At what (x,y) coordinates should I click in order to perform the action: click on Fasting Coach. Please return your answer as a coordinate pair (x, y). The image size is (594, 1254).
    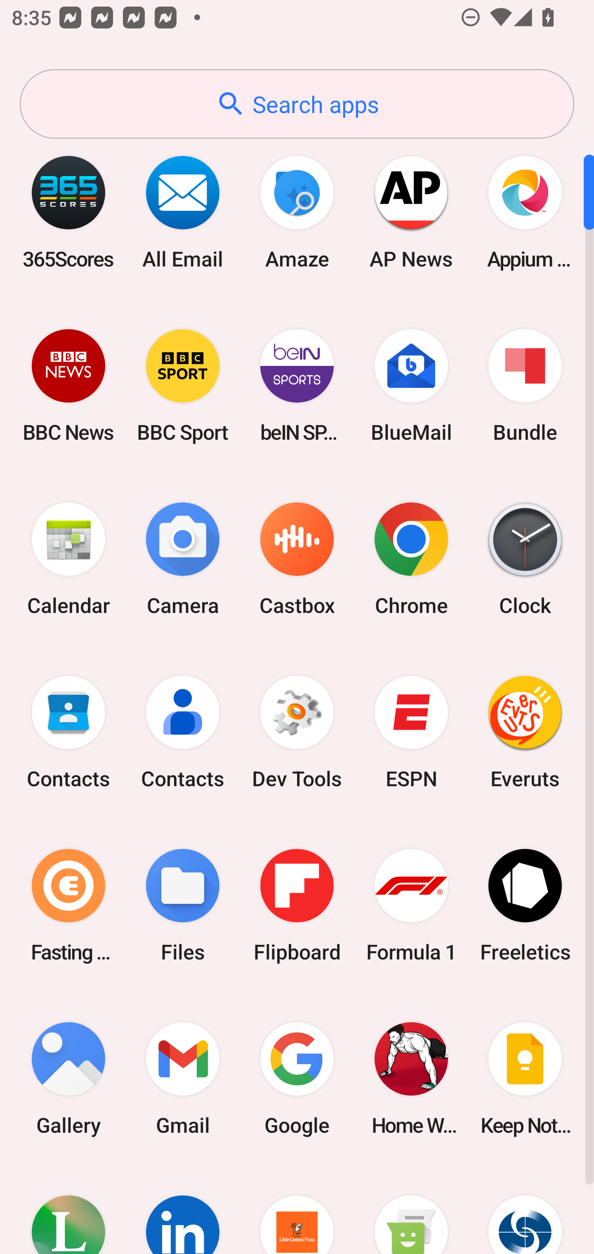
    Looking at the image, I should click on (68, 905).